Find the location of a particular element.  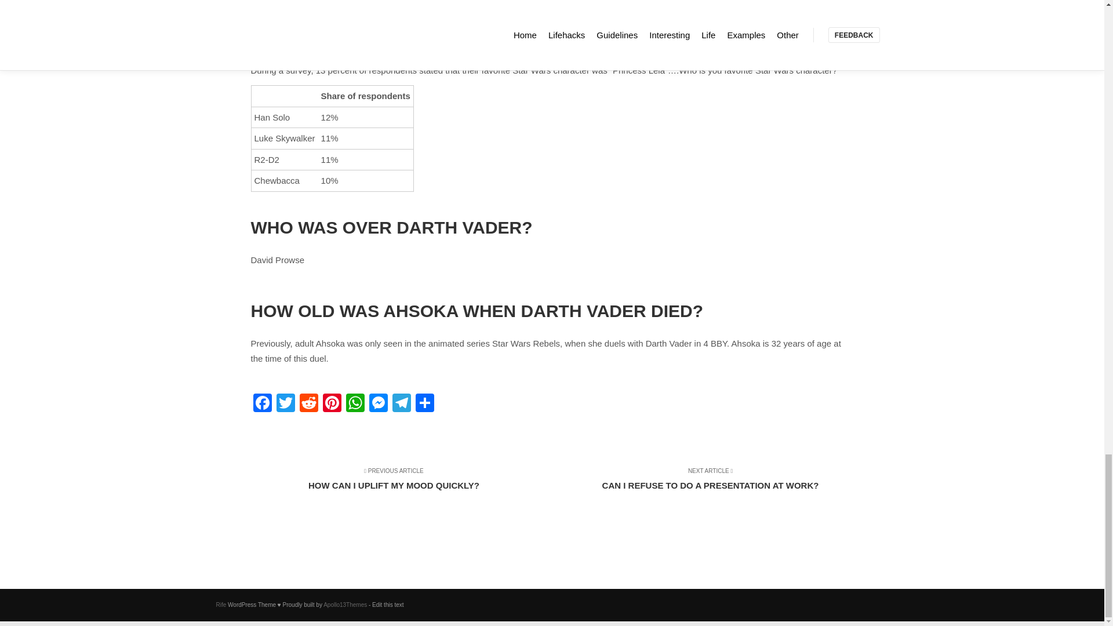

Apollo13Themes is located at coordinates (345, 604).